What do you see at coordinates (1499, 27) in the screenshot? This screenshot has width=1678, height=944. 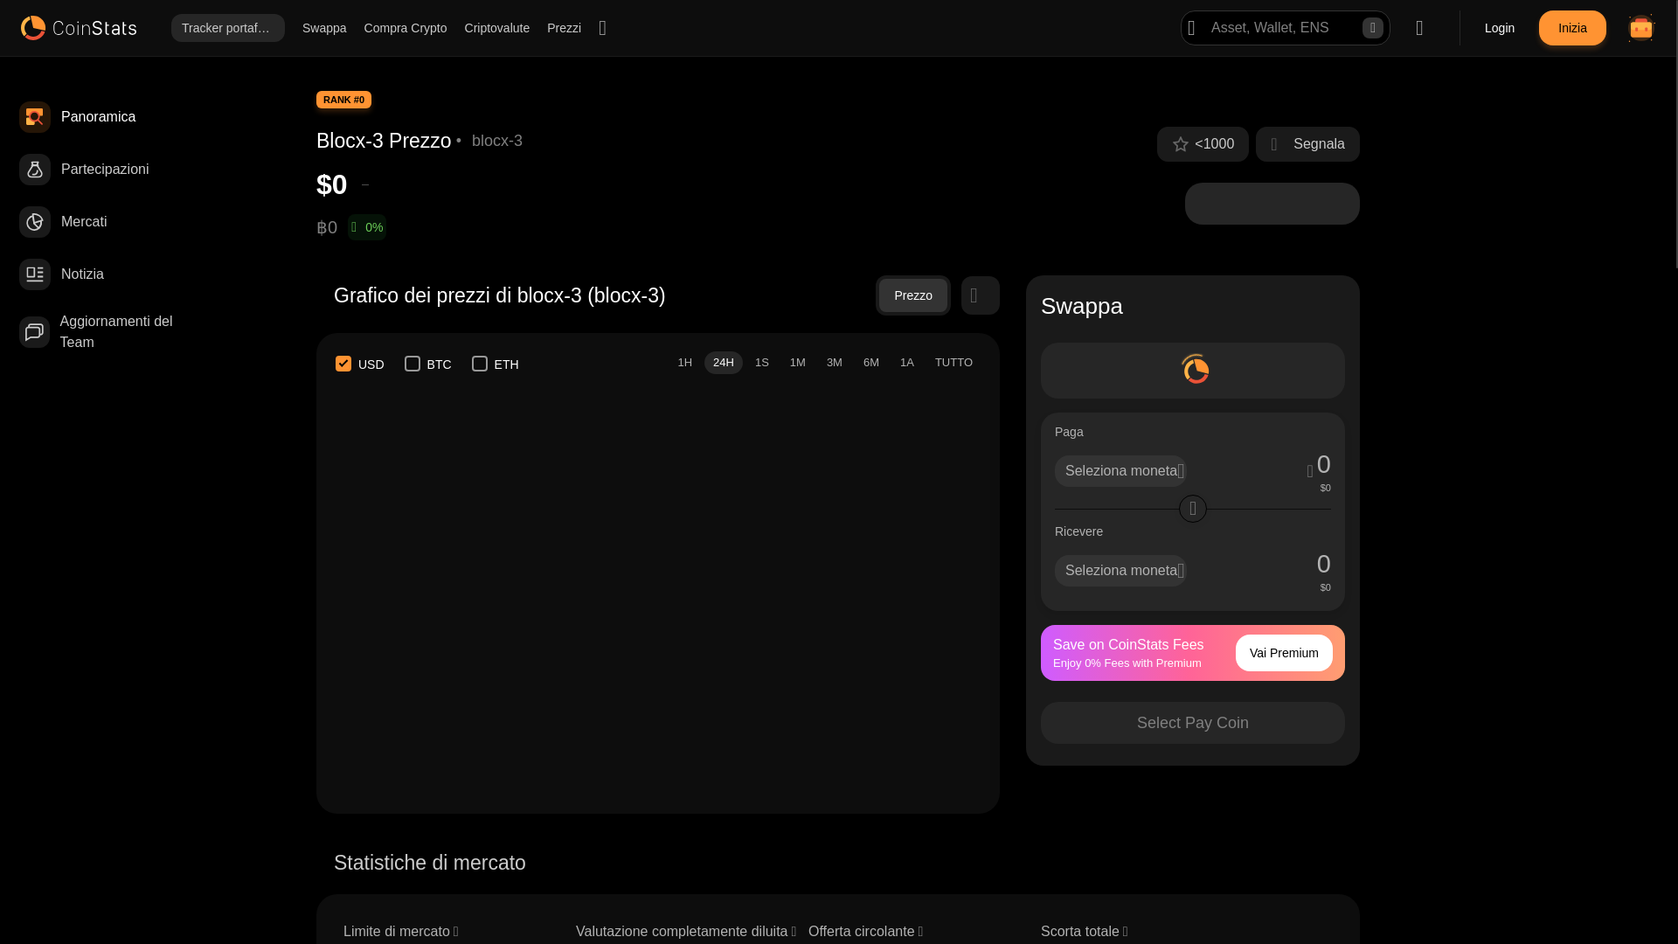 I see `Login` at bounding box center [1499, 27].